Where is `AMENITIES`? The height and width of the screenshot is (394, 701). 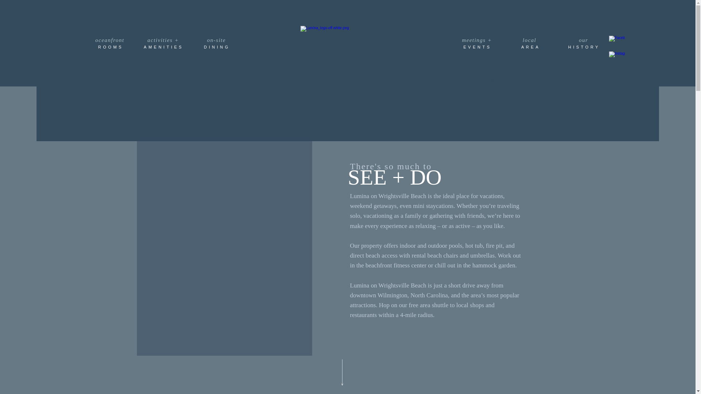
AMENITIES is located at coordinates (164, 47).